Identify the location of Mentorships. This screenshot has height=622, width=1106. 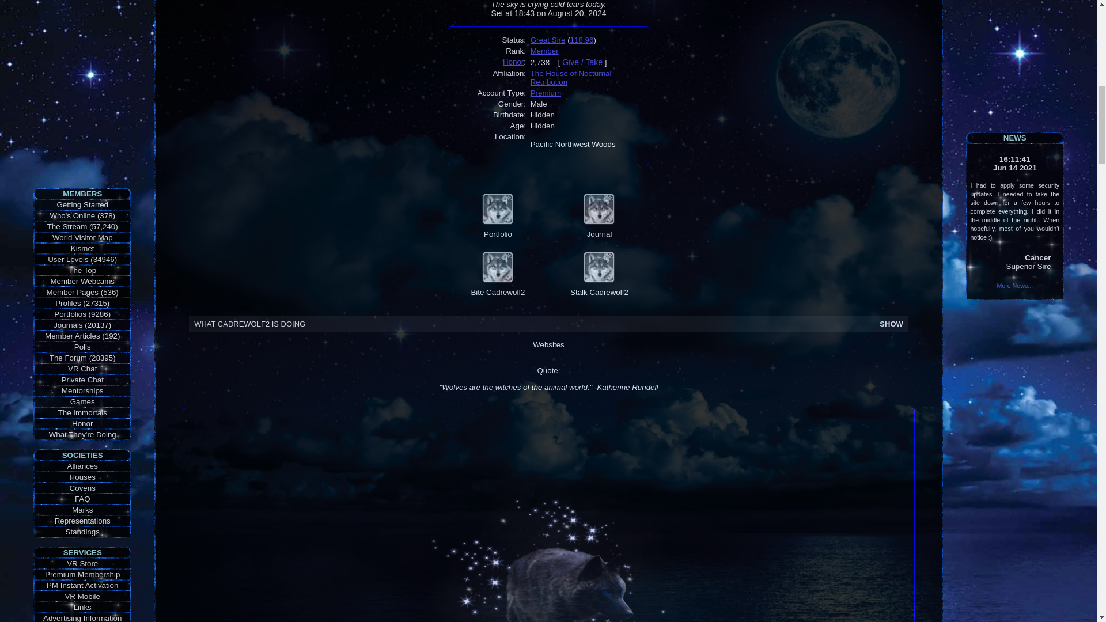
(83, 390).